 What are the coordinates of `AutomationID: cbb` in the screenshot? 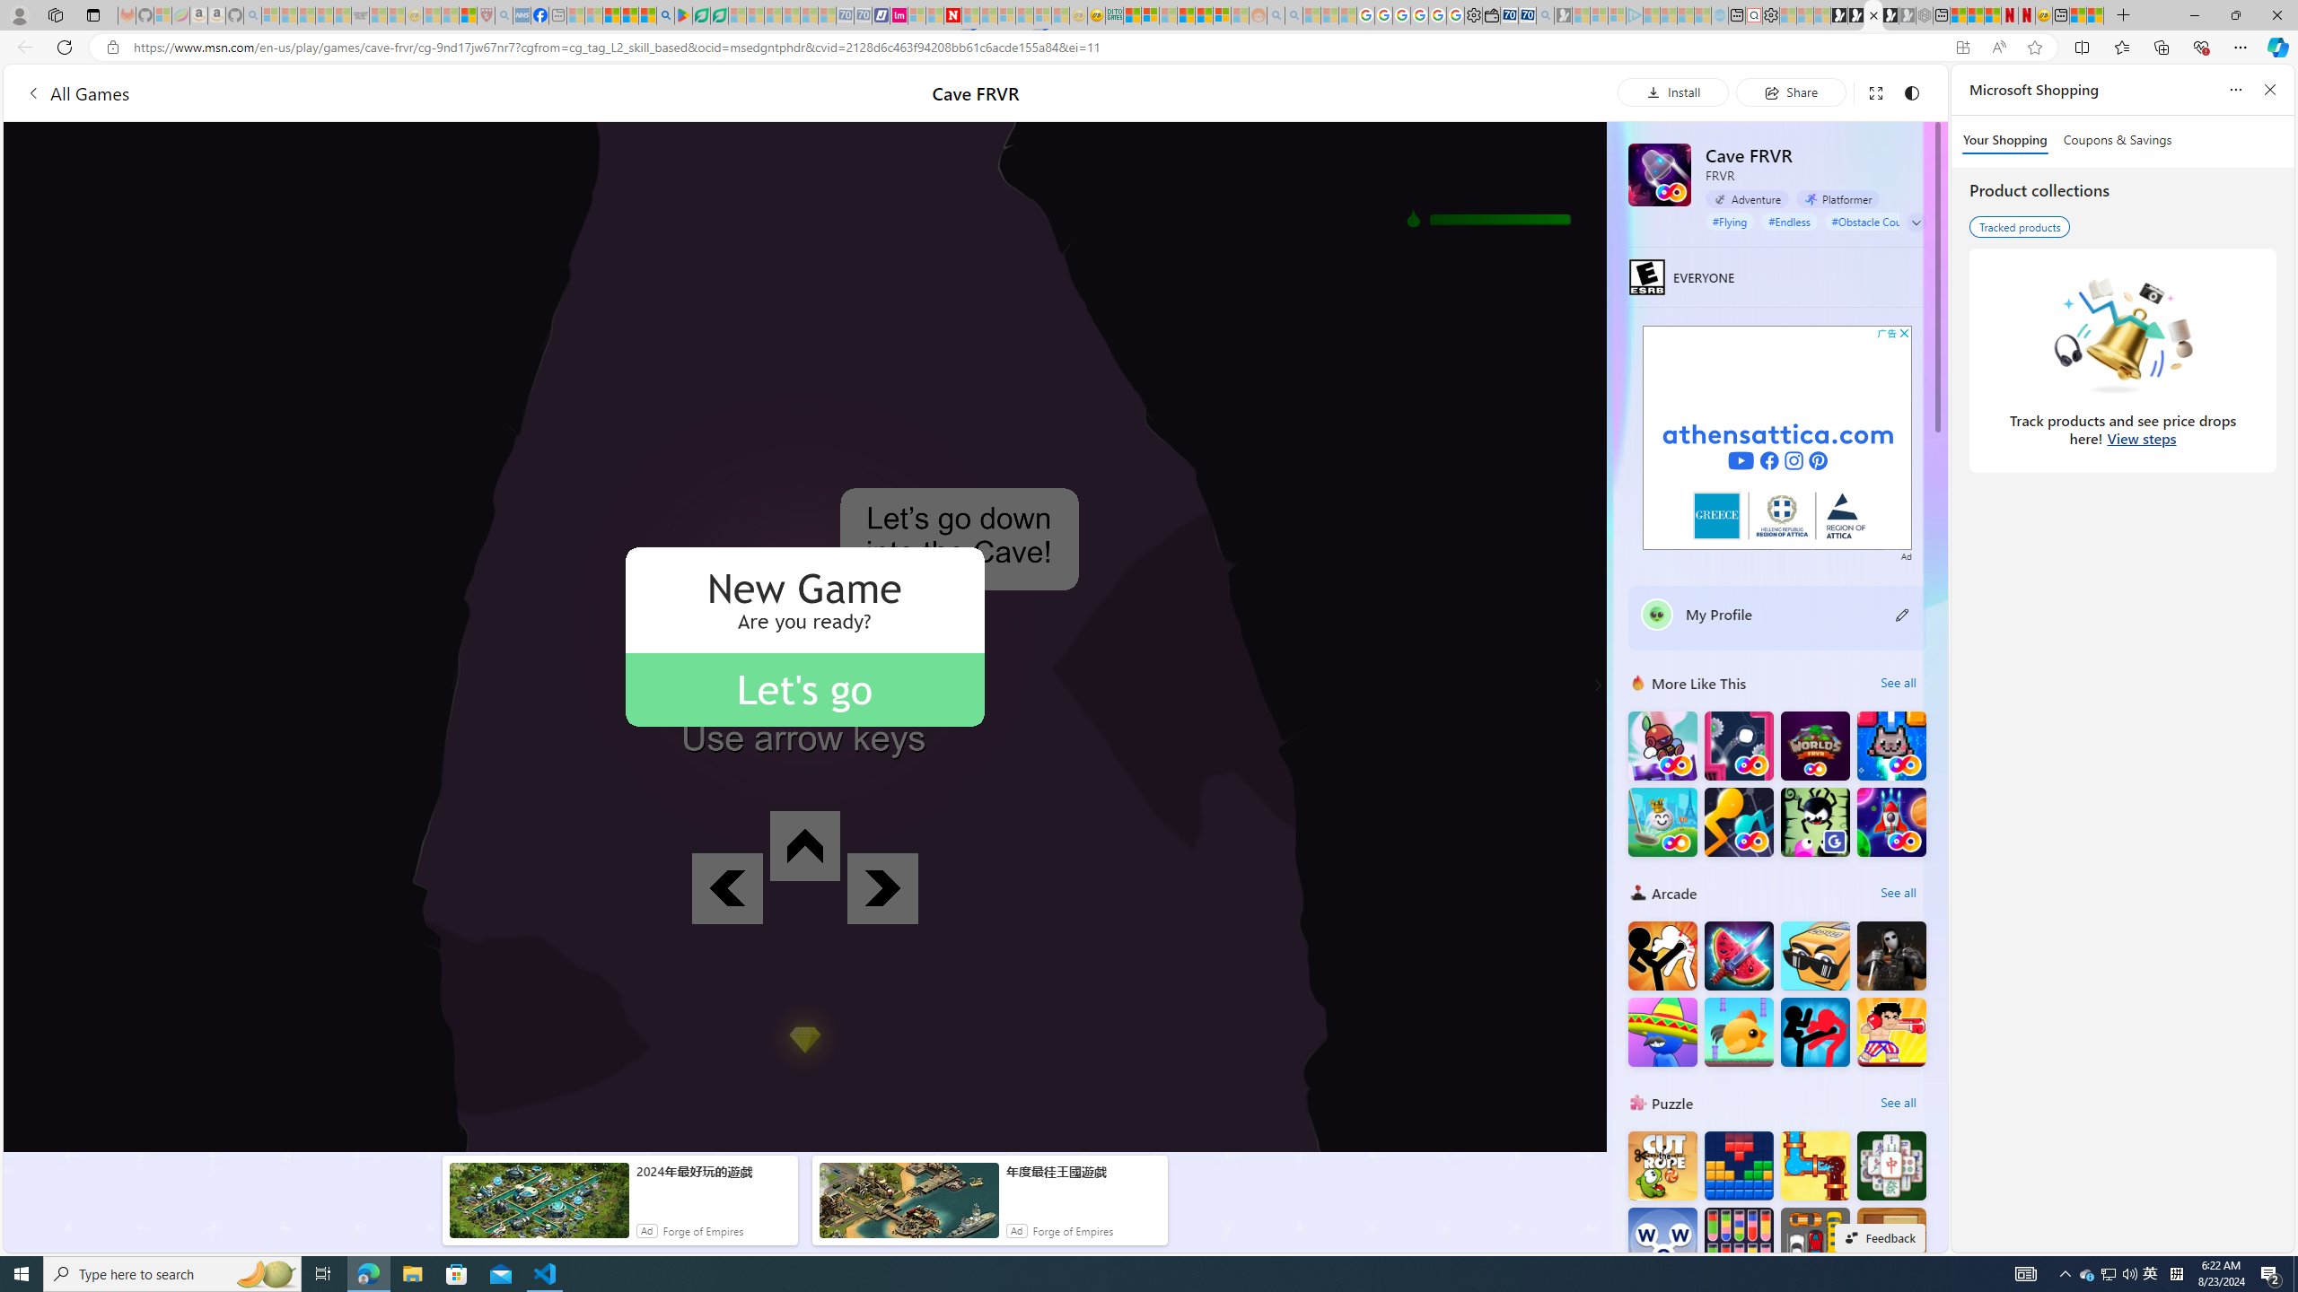 It's located at (1905, 333).